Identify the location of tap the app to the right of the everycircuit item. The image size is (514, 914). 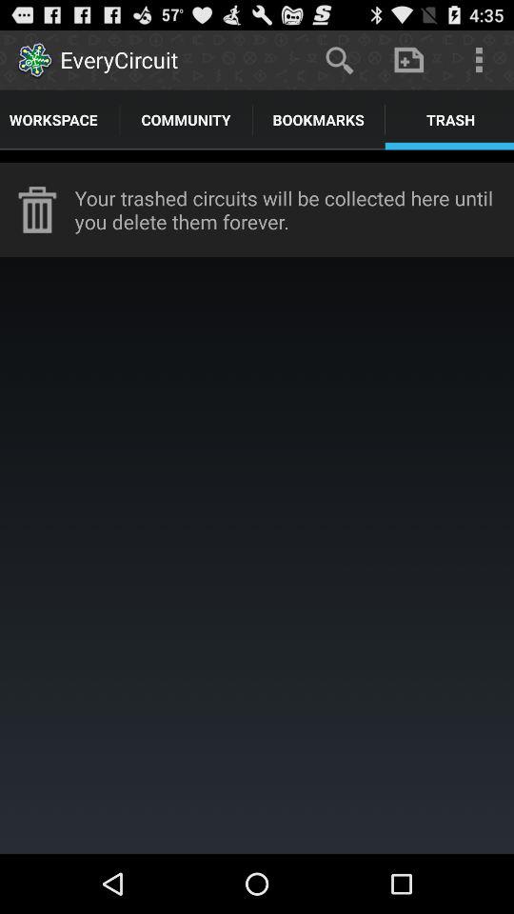
(339, 59).